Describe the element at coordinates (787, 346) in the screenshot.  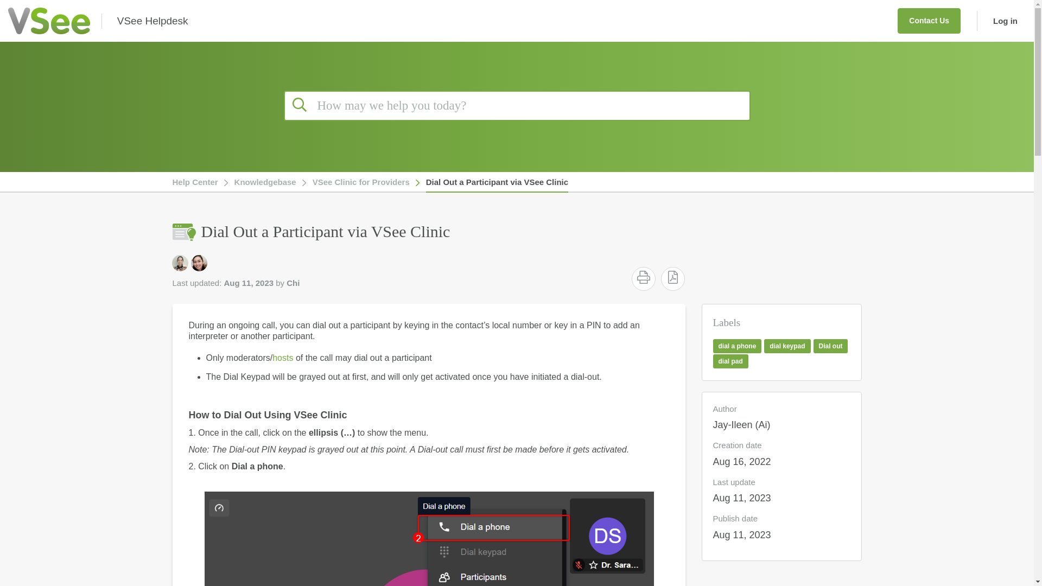
I see `dial keypad` at that location.